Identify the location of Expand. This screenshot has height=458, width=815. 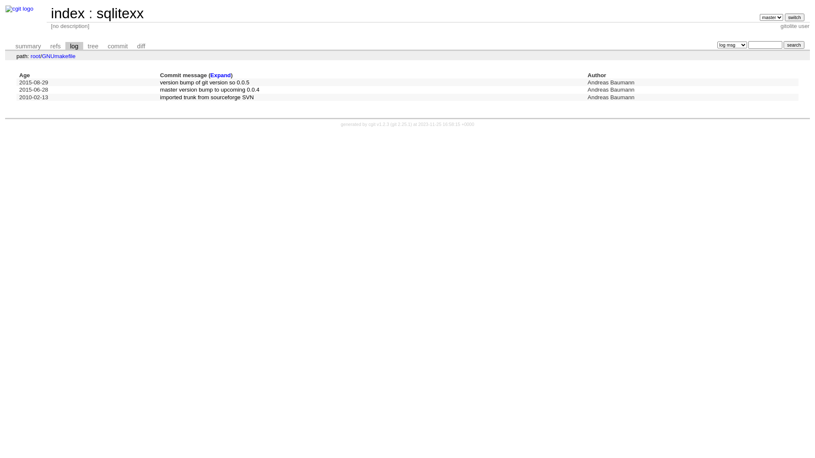
(221, 75).